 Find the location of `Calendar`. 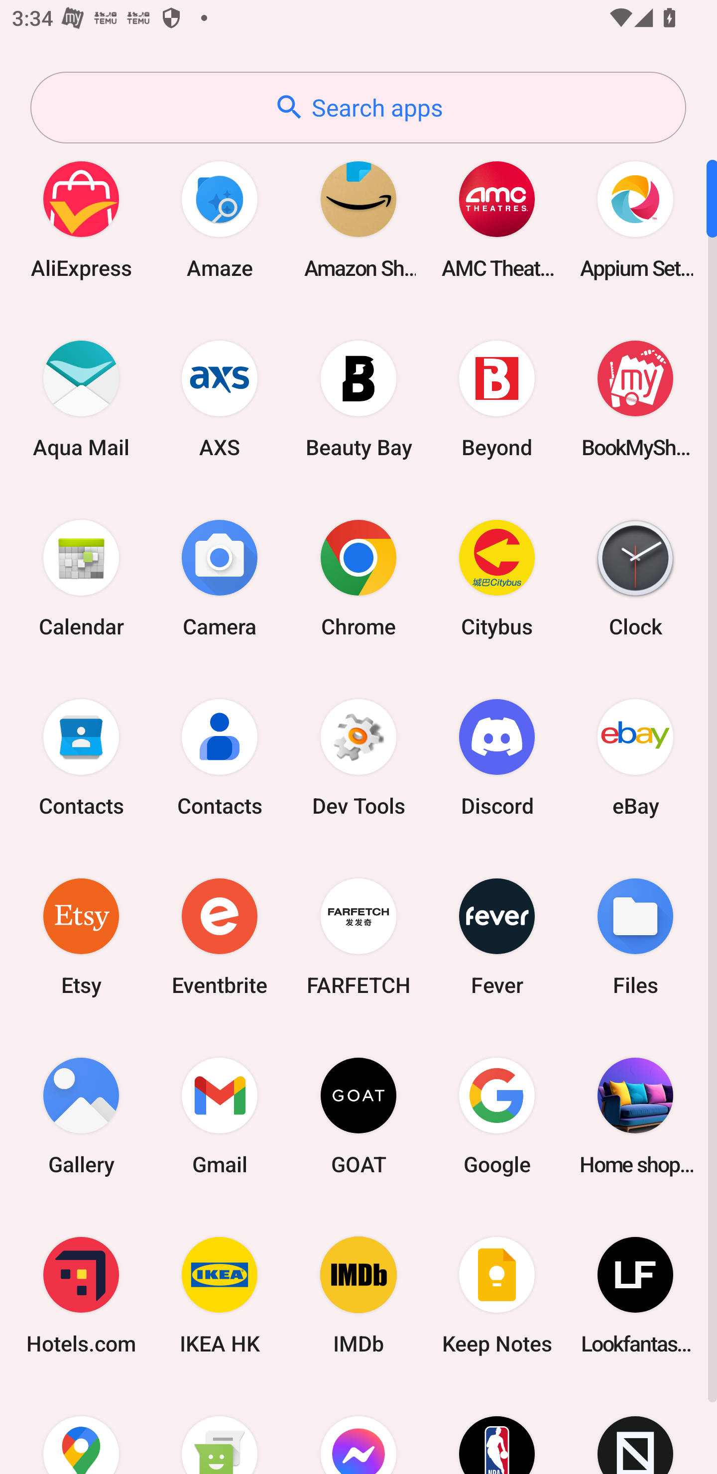

Calendar is located at coordinates (81, 578).